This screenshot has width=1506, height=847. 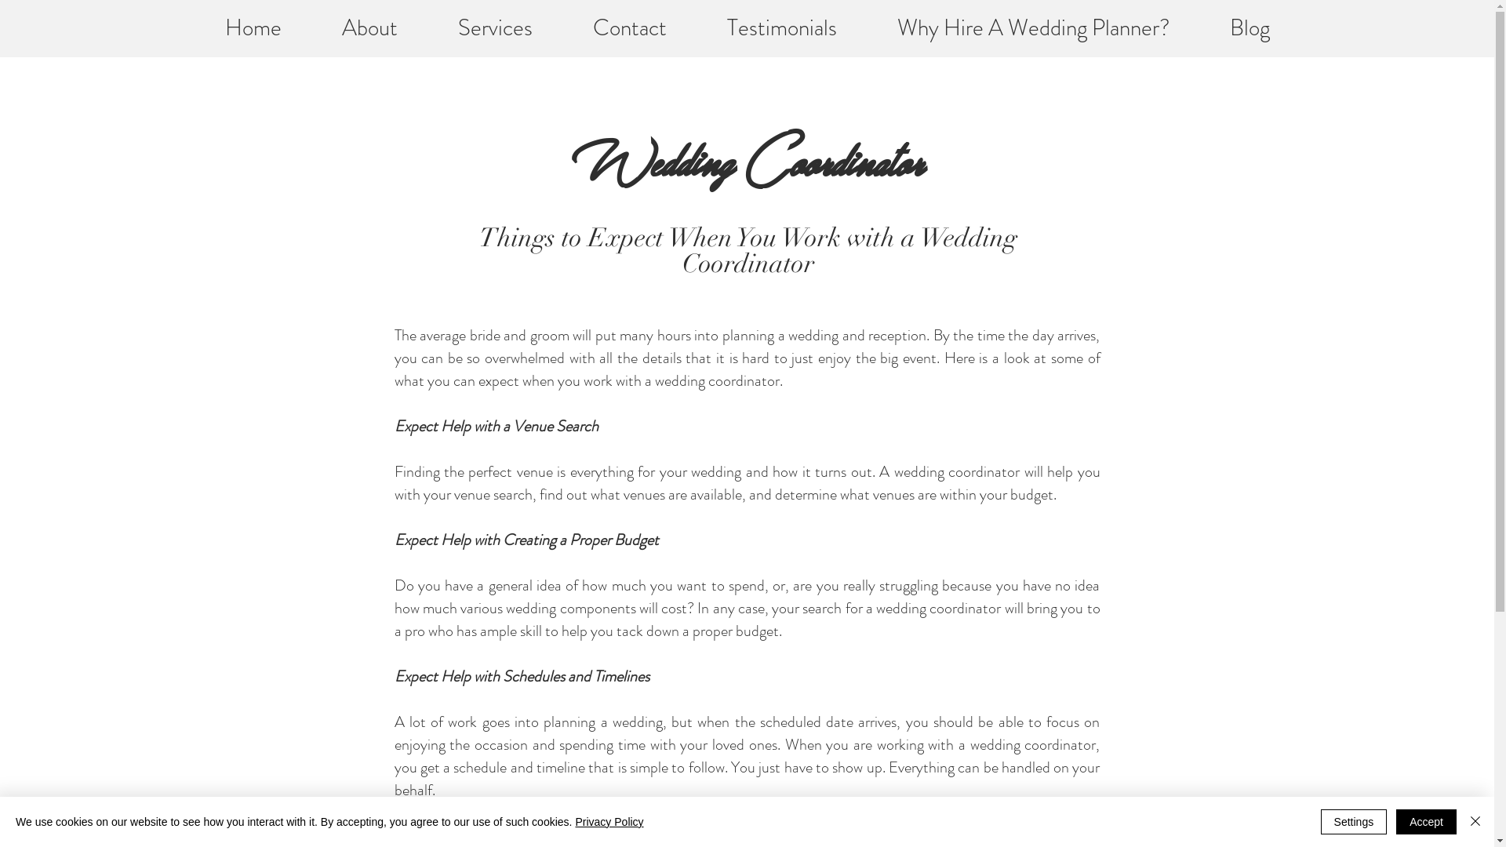 I want to click on About, so click(x=370, y=28).